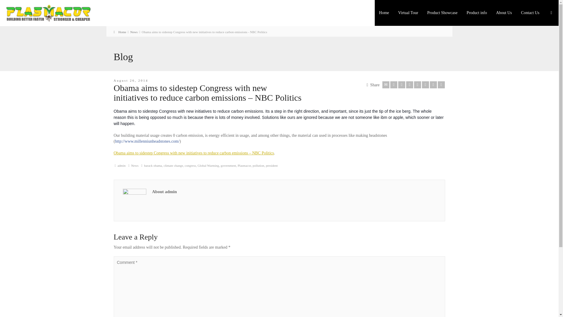  I want to click on admin, so click(121, 166).